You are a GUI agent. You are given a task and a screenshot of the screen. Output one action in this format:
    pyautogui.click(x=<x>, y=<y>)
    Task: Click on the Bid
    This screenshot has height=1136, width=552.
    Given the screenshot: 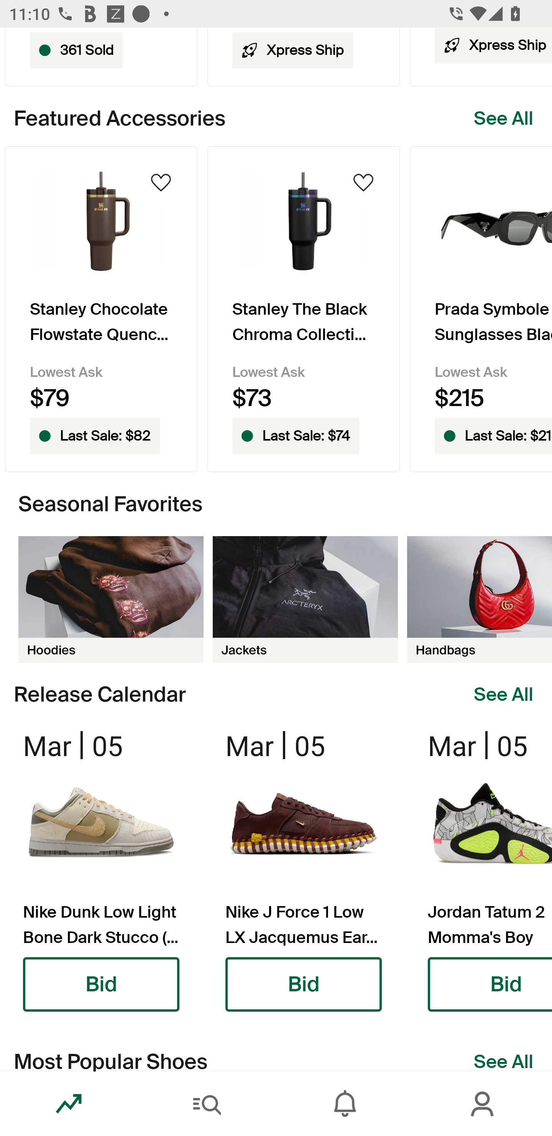 What is the action you would take?
    pyautogui.click(x=304, y=985)
    